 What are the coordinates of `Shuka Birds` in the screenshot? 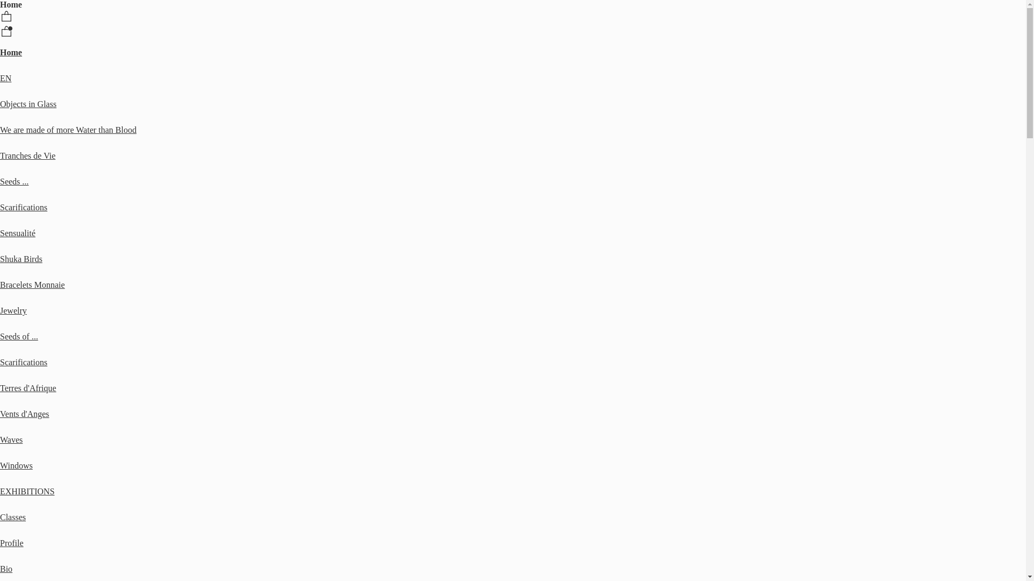 It's located at (22, 259).